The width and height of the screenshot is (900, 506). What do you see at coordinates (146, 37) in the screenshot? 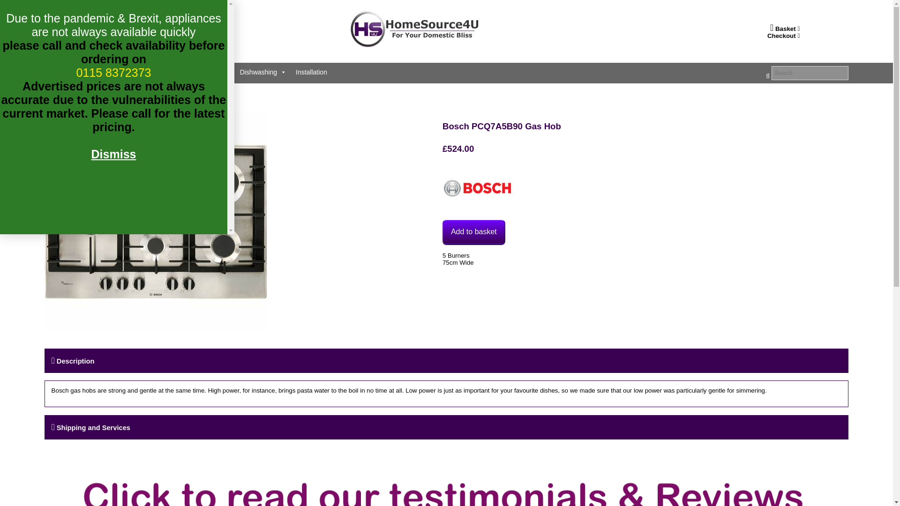
I see `0115 8372373` at bounding box center [146, 37].